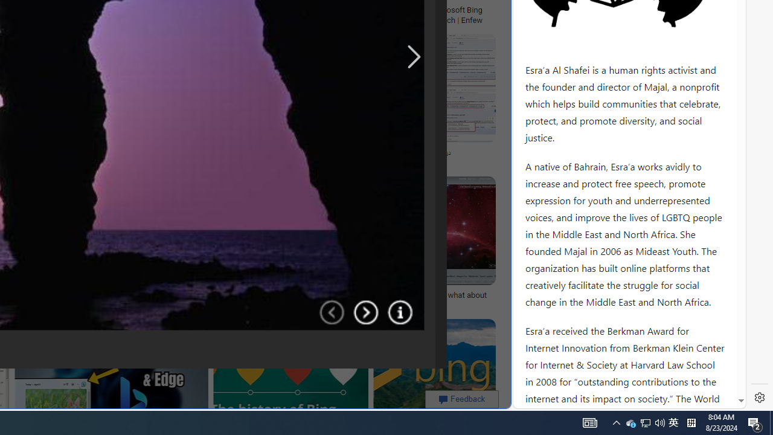  What do you see at coordinates (415, 291) in the screenshot?
I see `google_privacy_policy_zh-CN.pdf` at bounding box center [415, 291].